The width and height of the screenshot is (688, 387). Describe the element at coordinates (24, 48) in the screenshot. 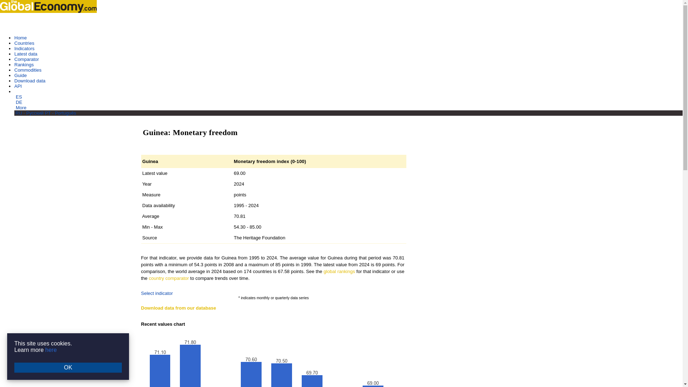

I see `Indicators` at that location.